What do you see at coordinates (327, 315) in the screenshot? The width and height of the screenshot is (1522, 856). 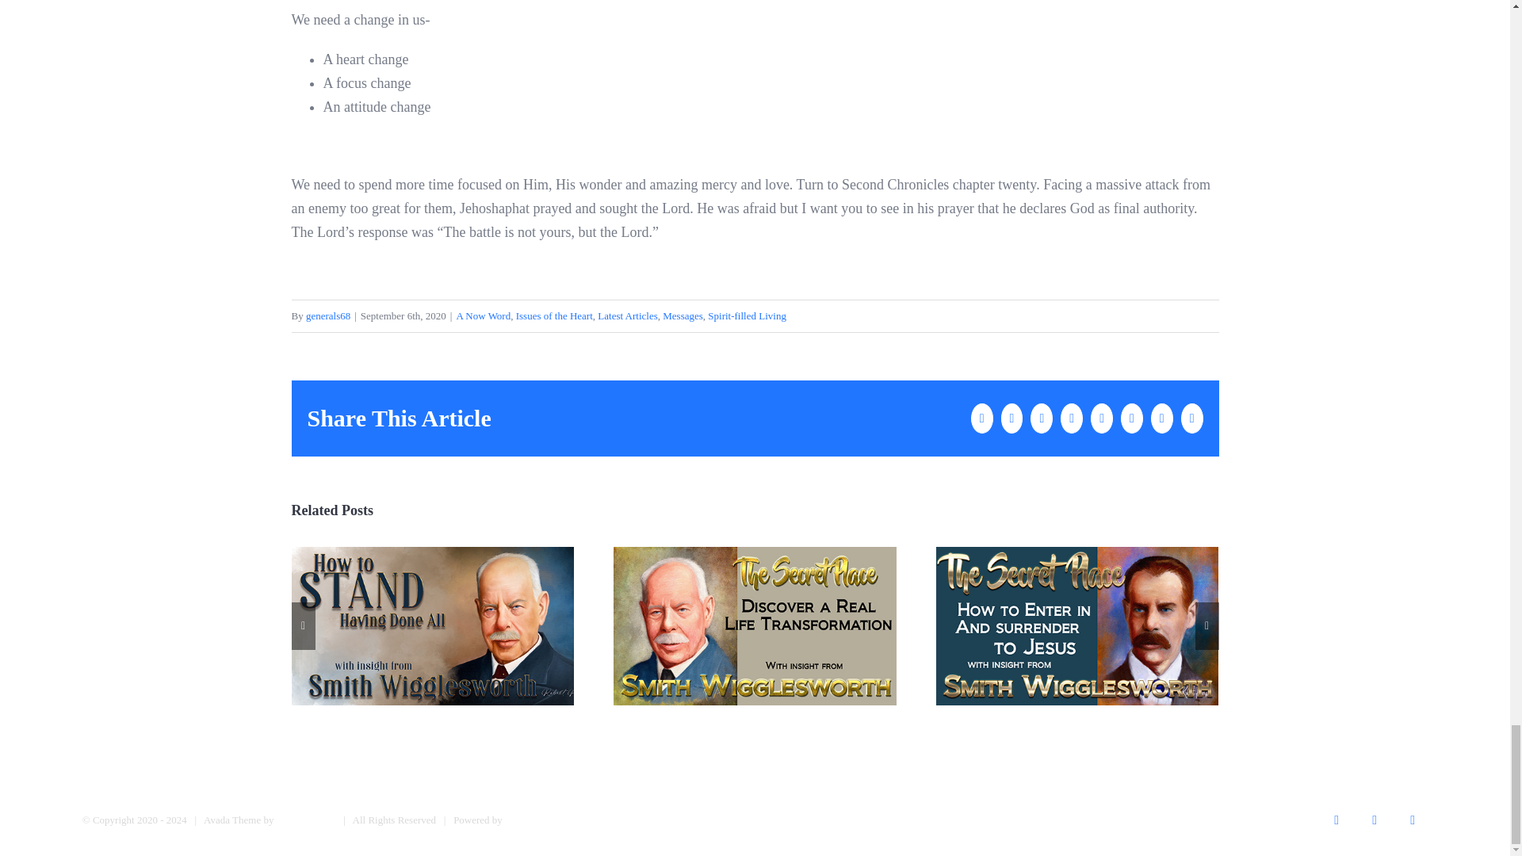 I see `Posts by generals68` at bounding box center [327, 315].